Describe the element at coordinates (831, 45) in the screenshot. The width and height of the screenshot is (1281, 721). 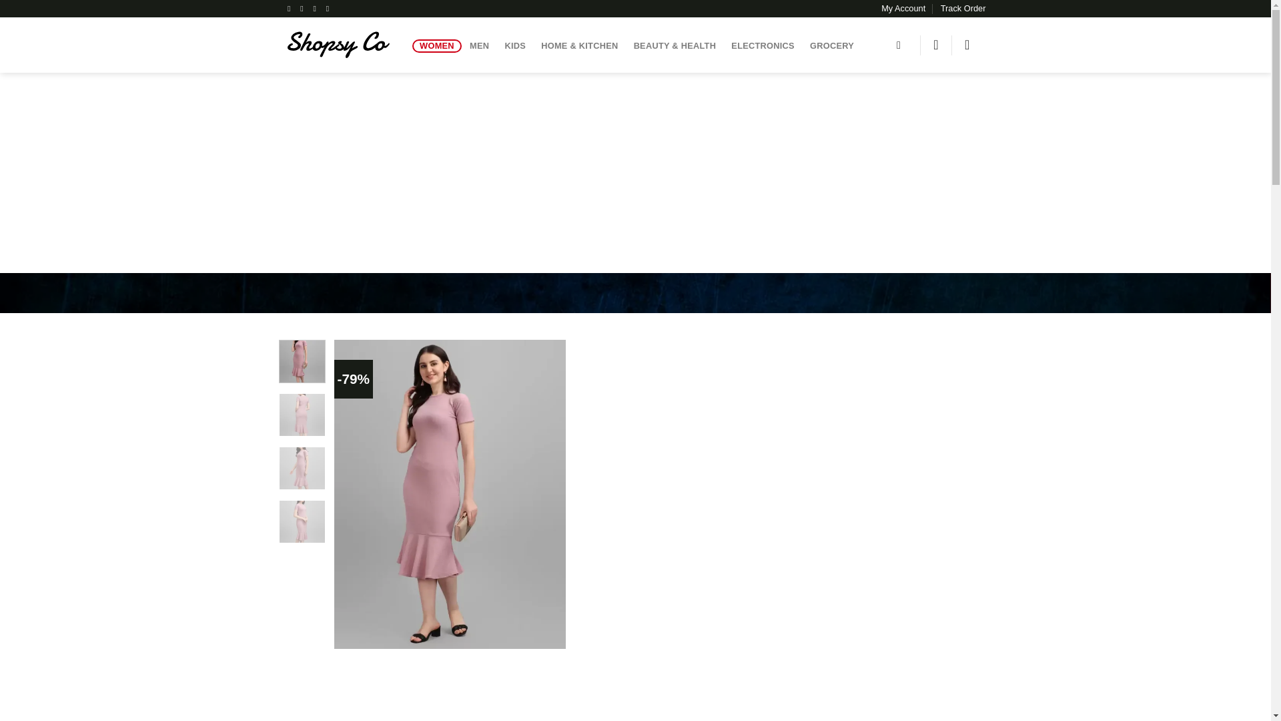
I see `GROCERY` at that location.